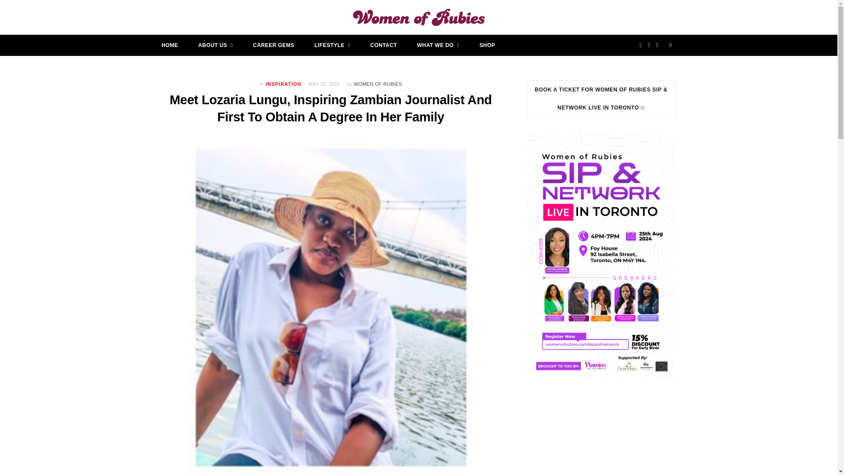  What do you see at coordinates (438, 45) in the screenshot?
I see `WHAT WE DO` at bounding box center [438, 45].